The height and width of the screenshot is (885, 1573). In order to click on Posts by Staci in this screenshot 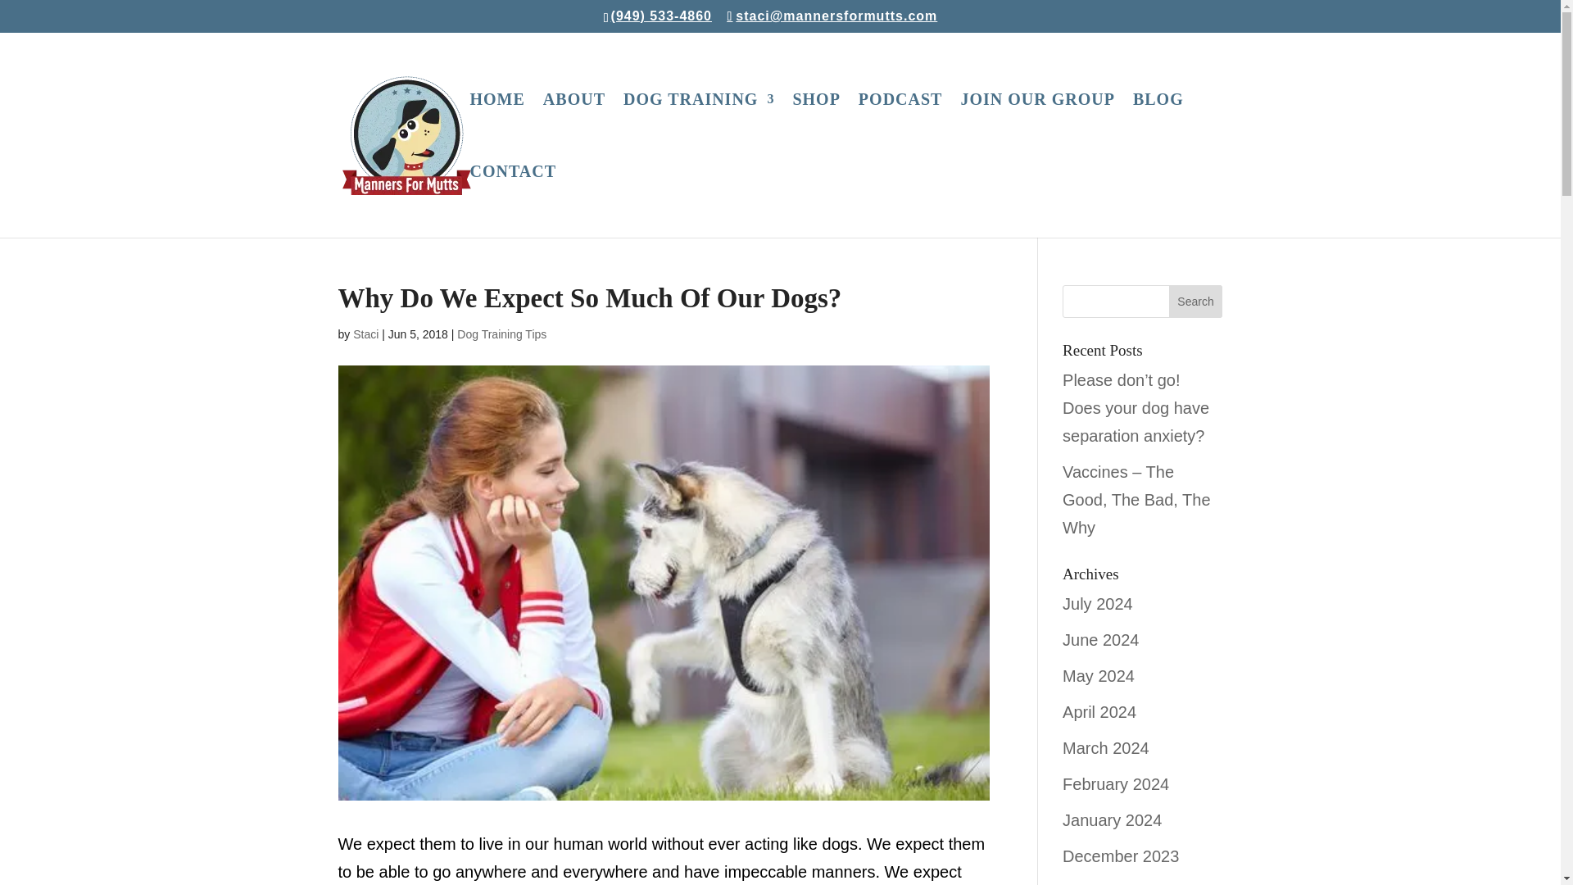, I will do `click(365, 334)`.